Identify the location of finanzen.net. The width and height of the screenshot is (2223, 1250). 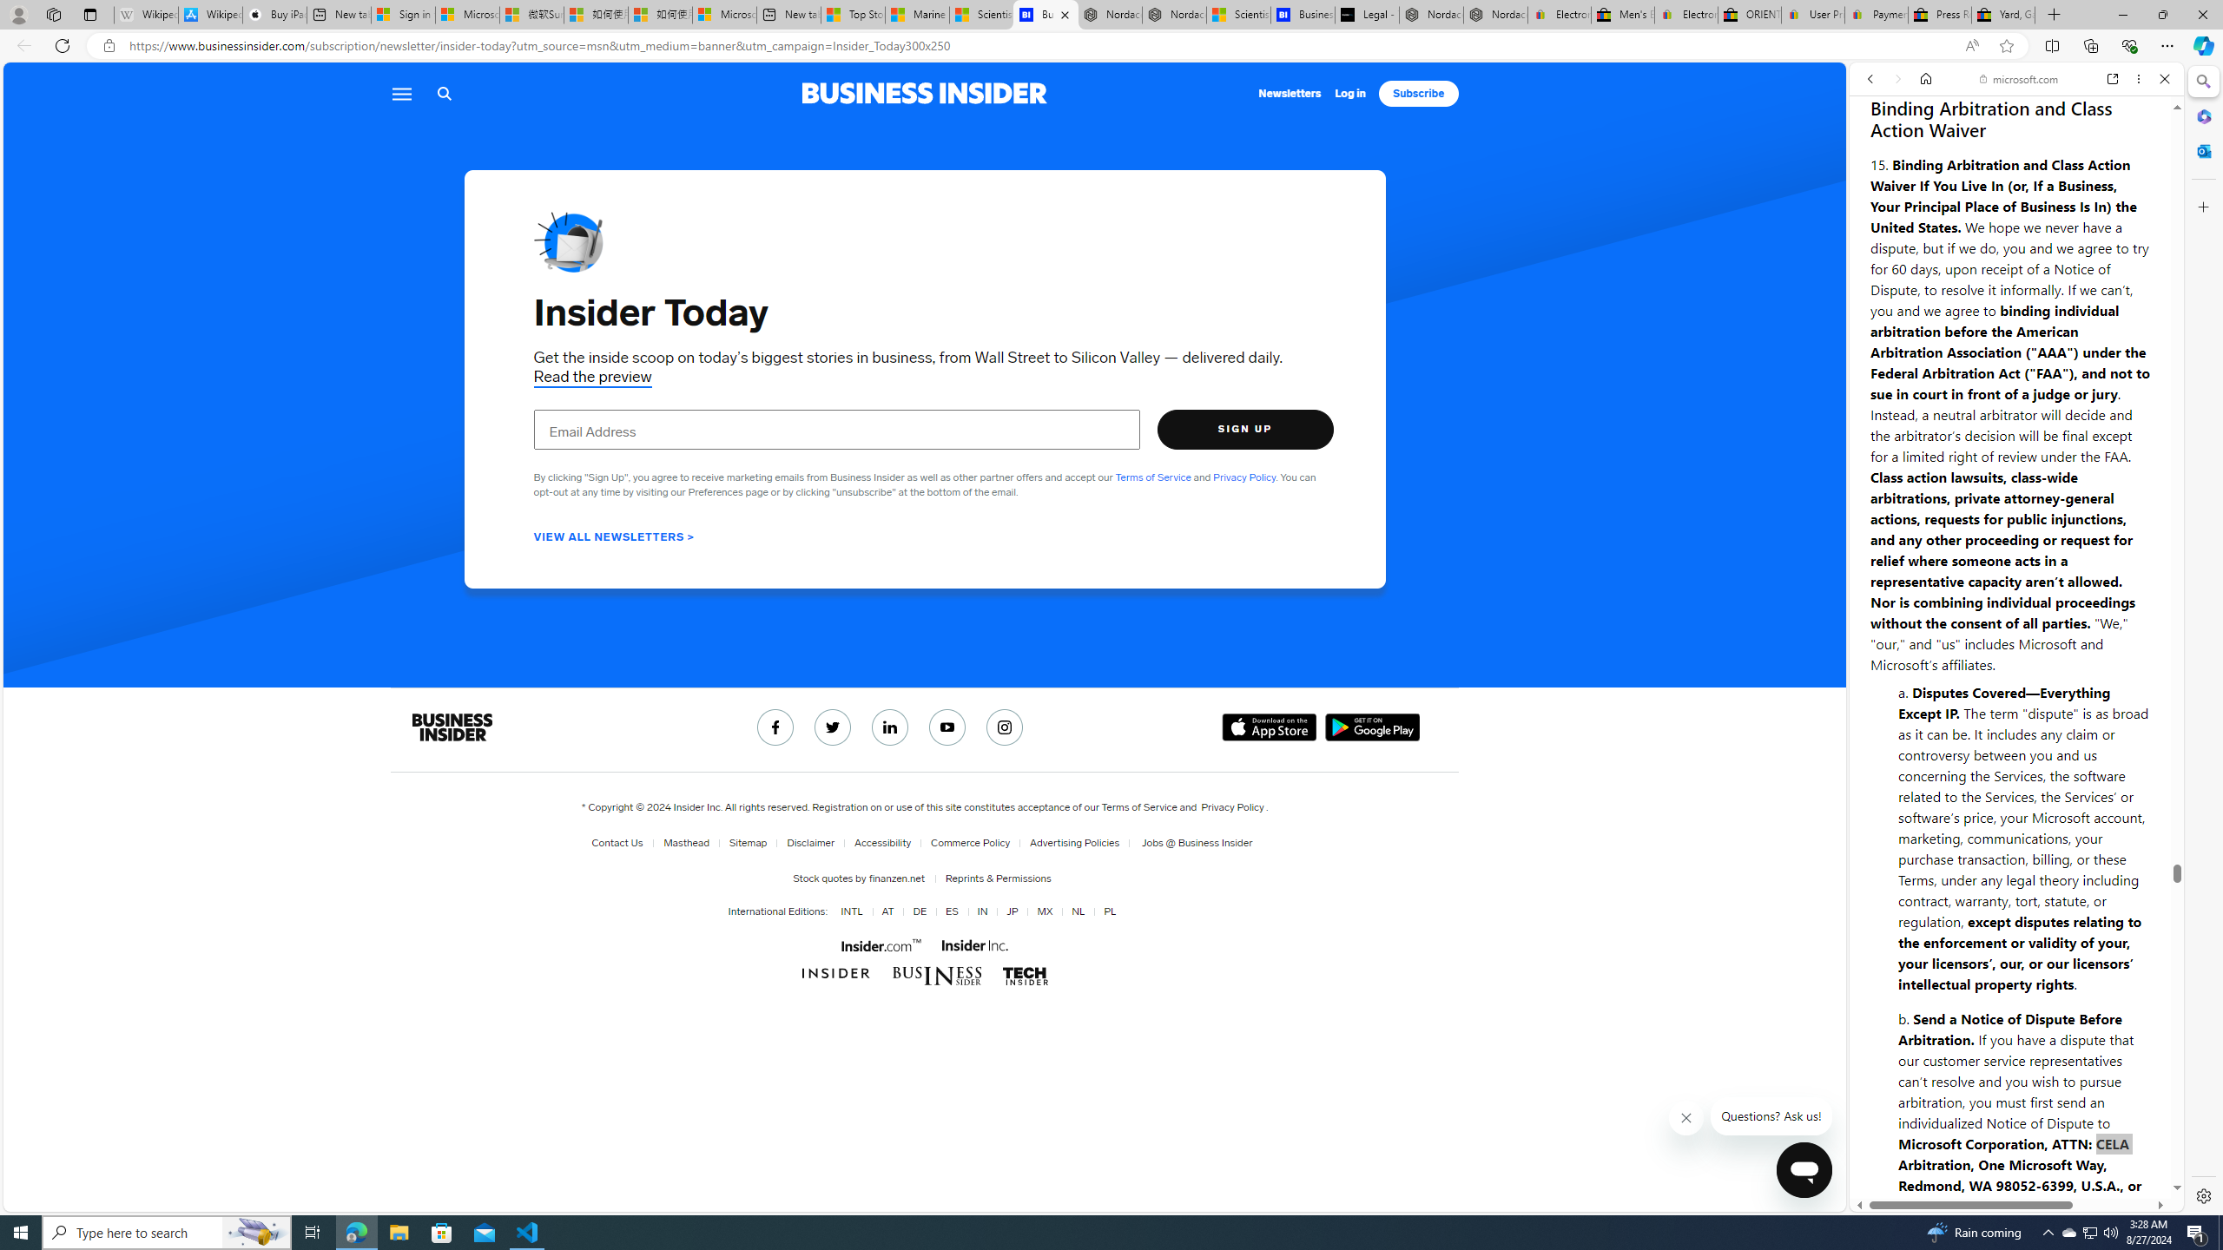
(894, 878).